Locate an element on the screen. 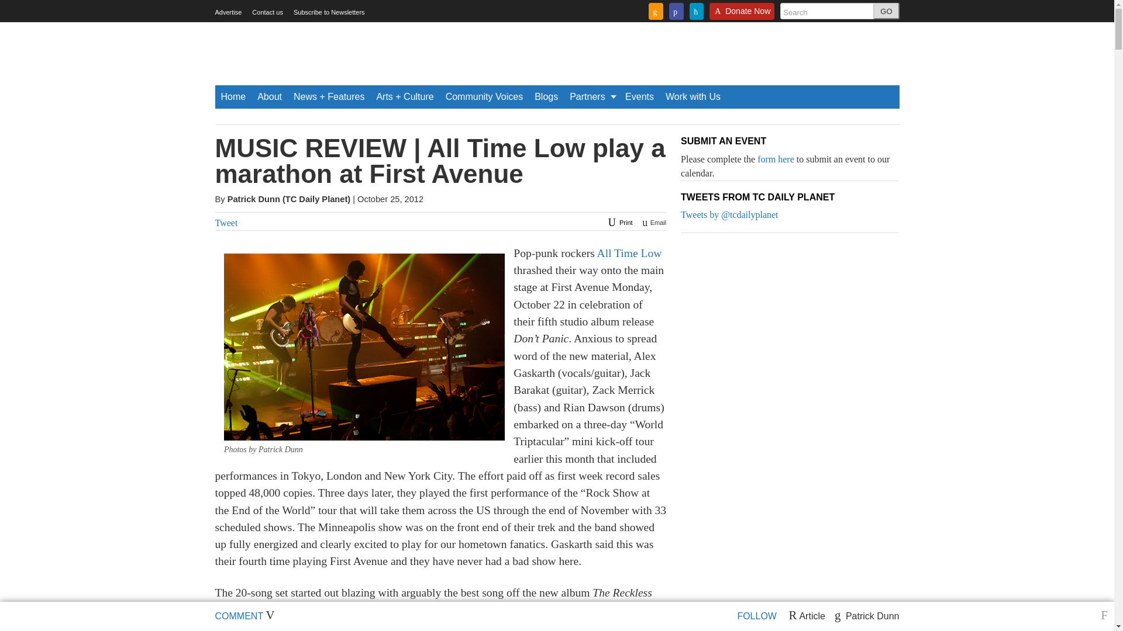 Image resolution: width=1123 pixels, height=631 pixels. Print is located at coordinates (618, 222).